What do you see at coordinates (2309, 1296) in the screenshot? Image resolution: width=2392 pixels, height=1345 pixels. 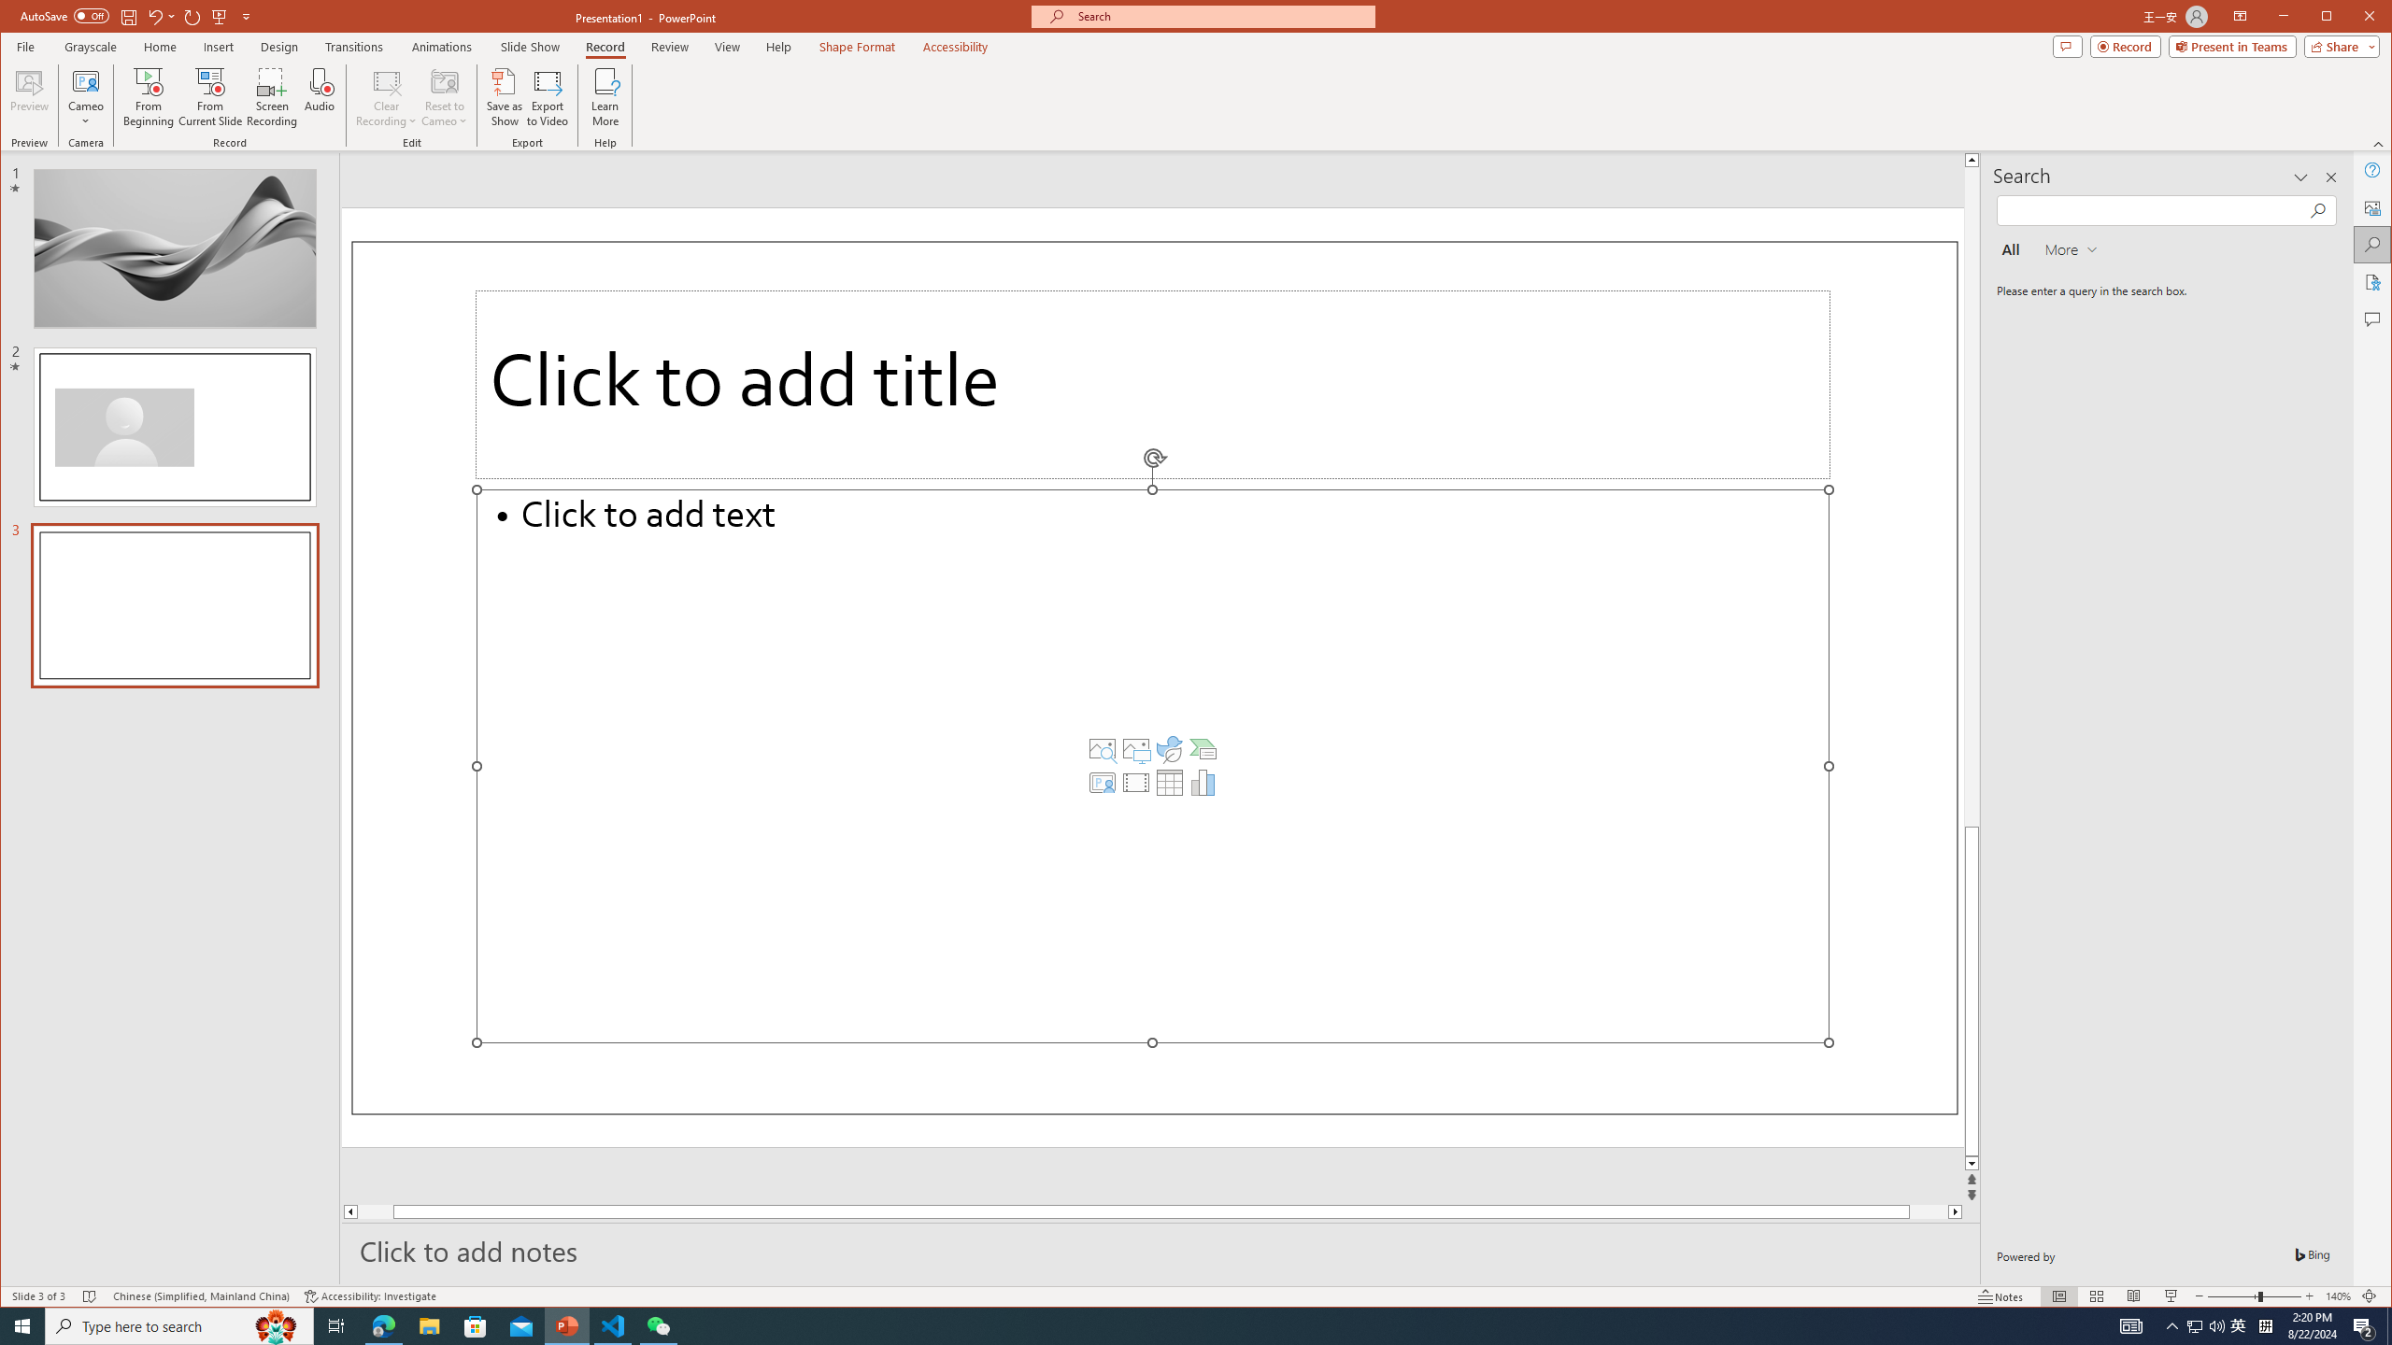 I see `Zoom In` at bounding box center [2309, 1296].